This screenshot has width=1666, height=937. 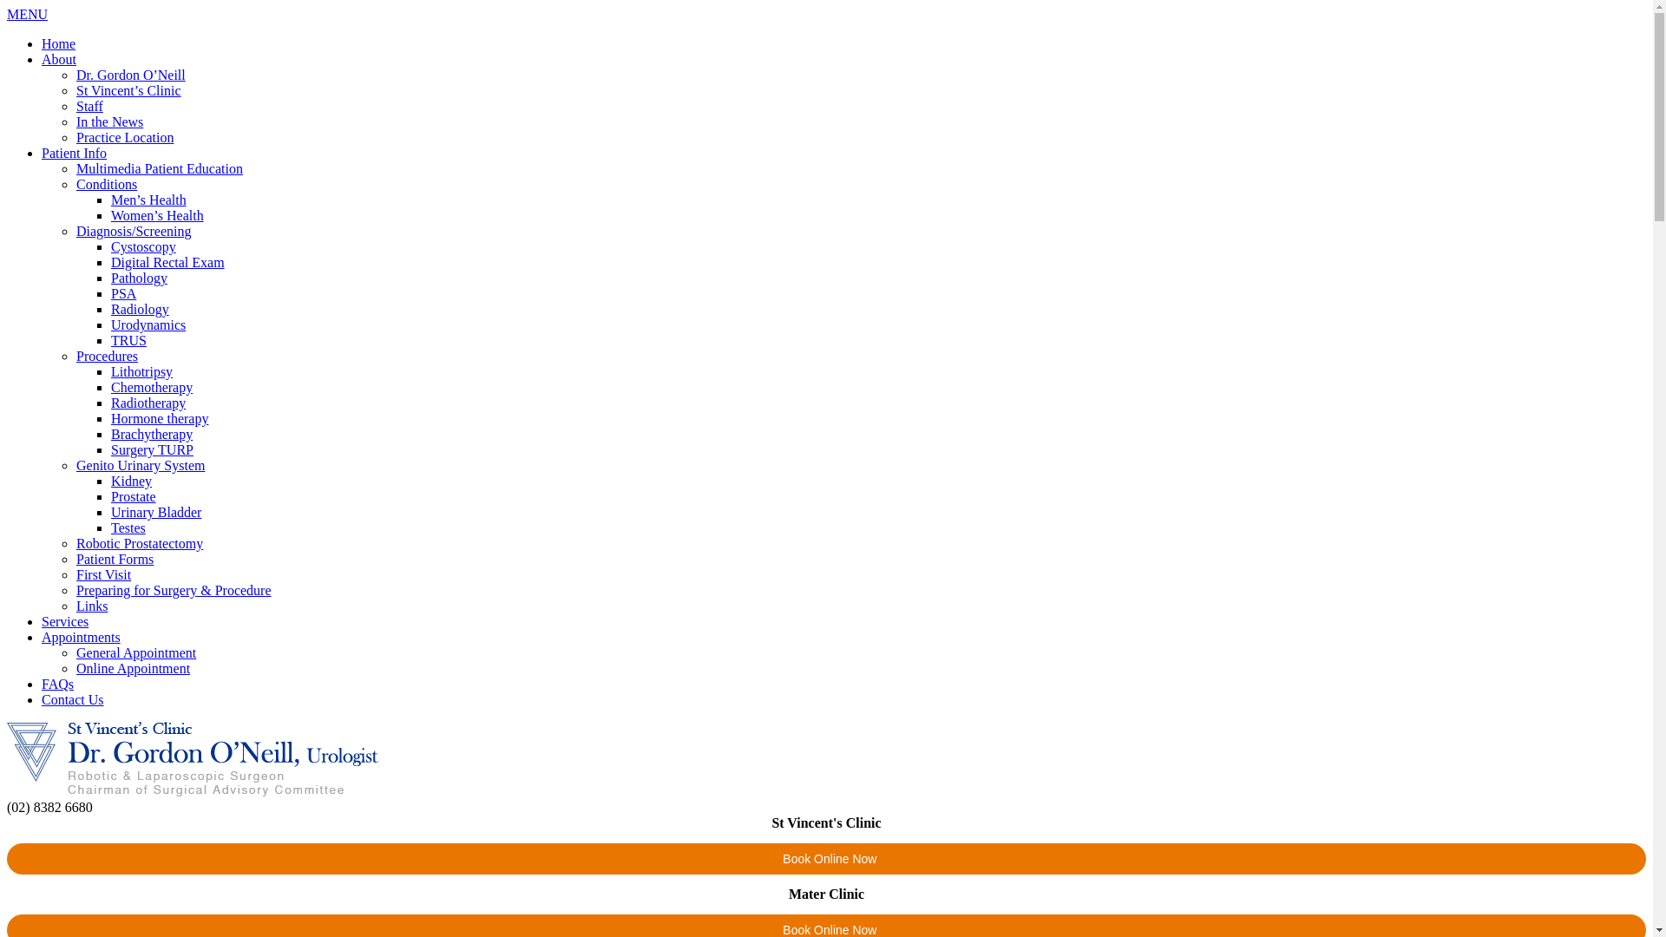 What do you see at coordinates (109, 121) in the screenshot?
I see `In the News` at bounding box center [109, 121].